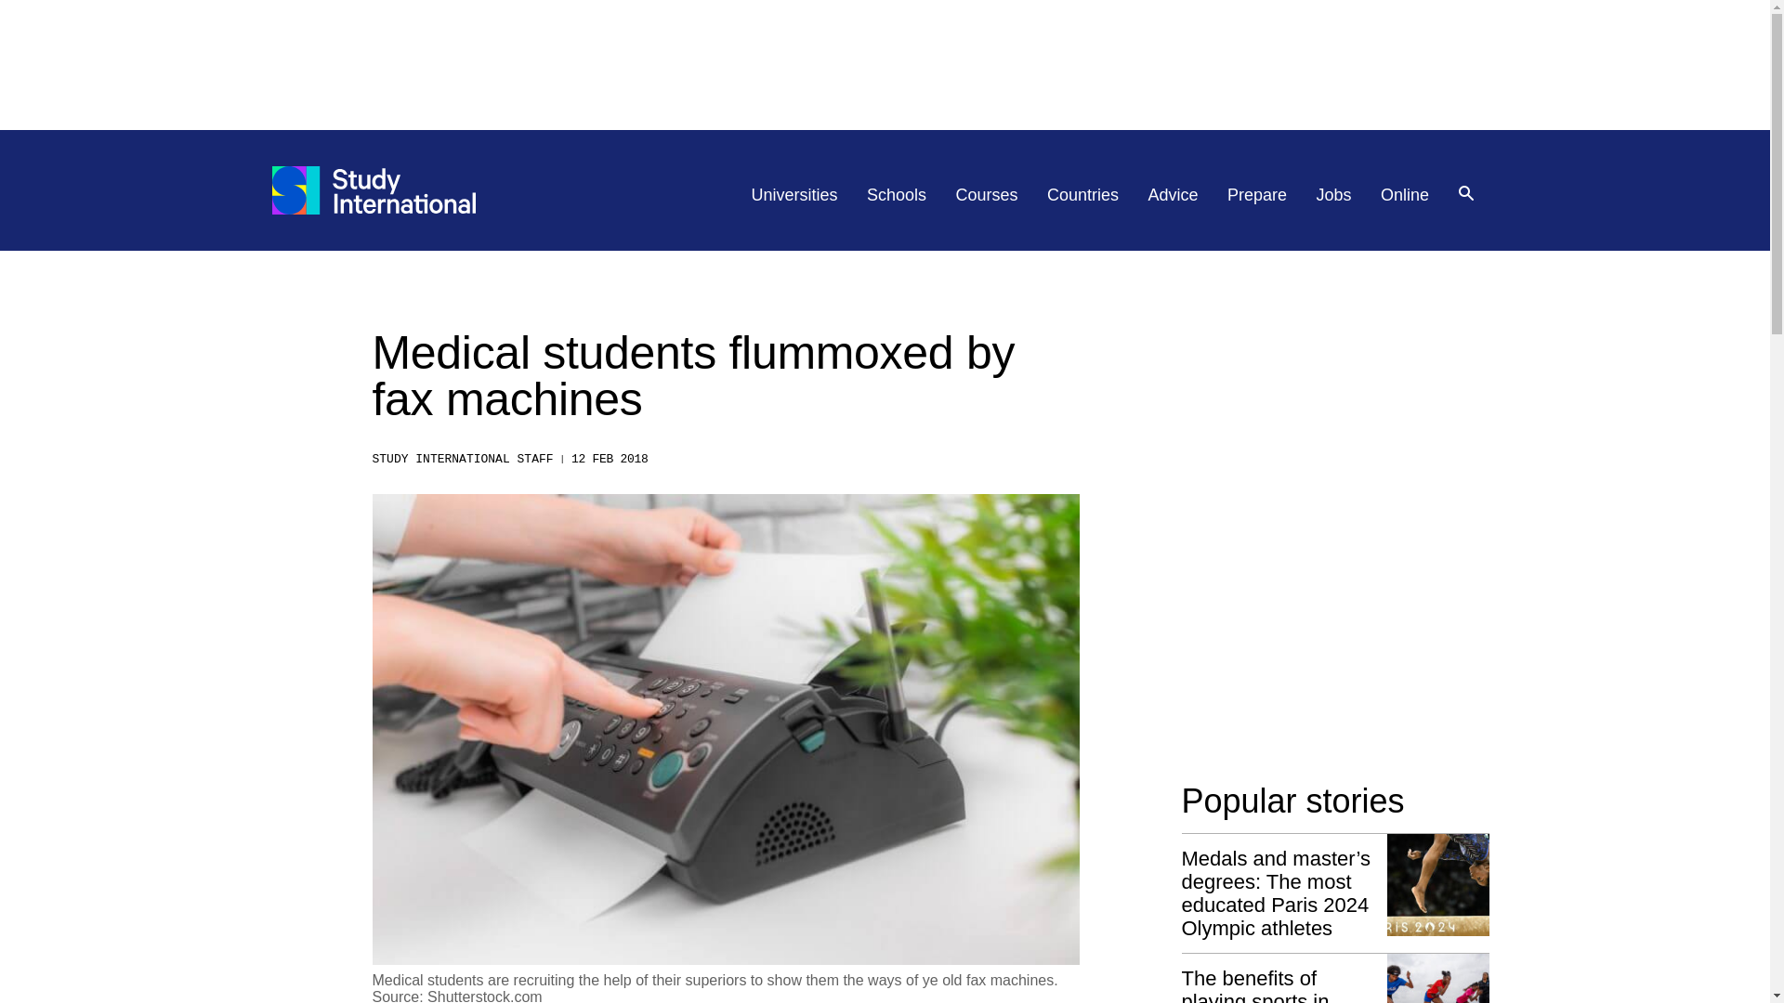 Image resolution: width=1784 pixels, height=1003 pixels. Describe the element at coordinates (1405, 195) in the screenshot. I see `Online` at that location.